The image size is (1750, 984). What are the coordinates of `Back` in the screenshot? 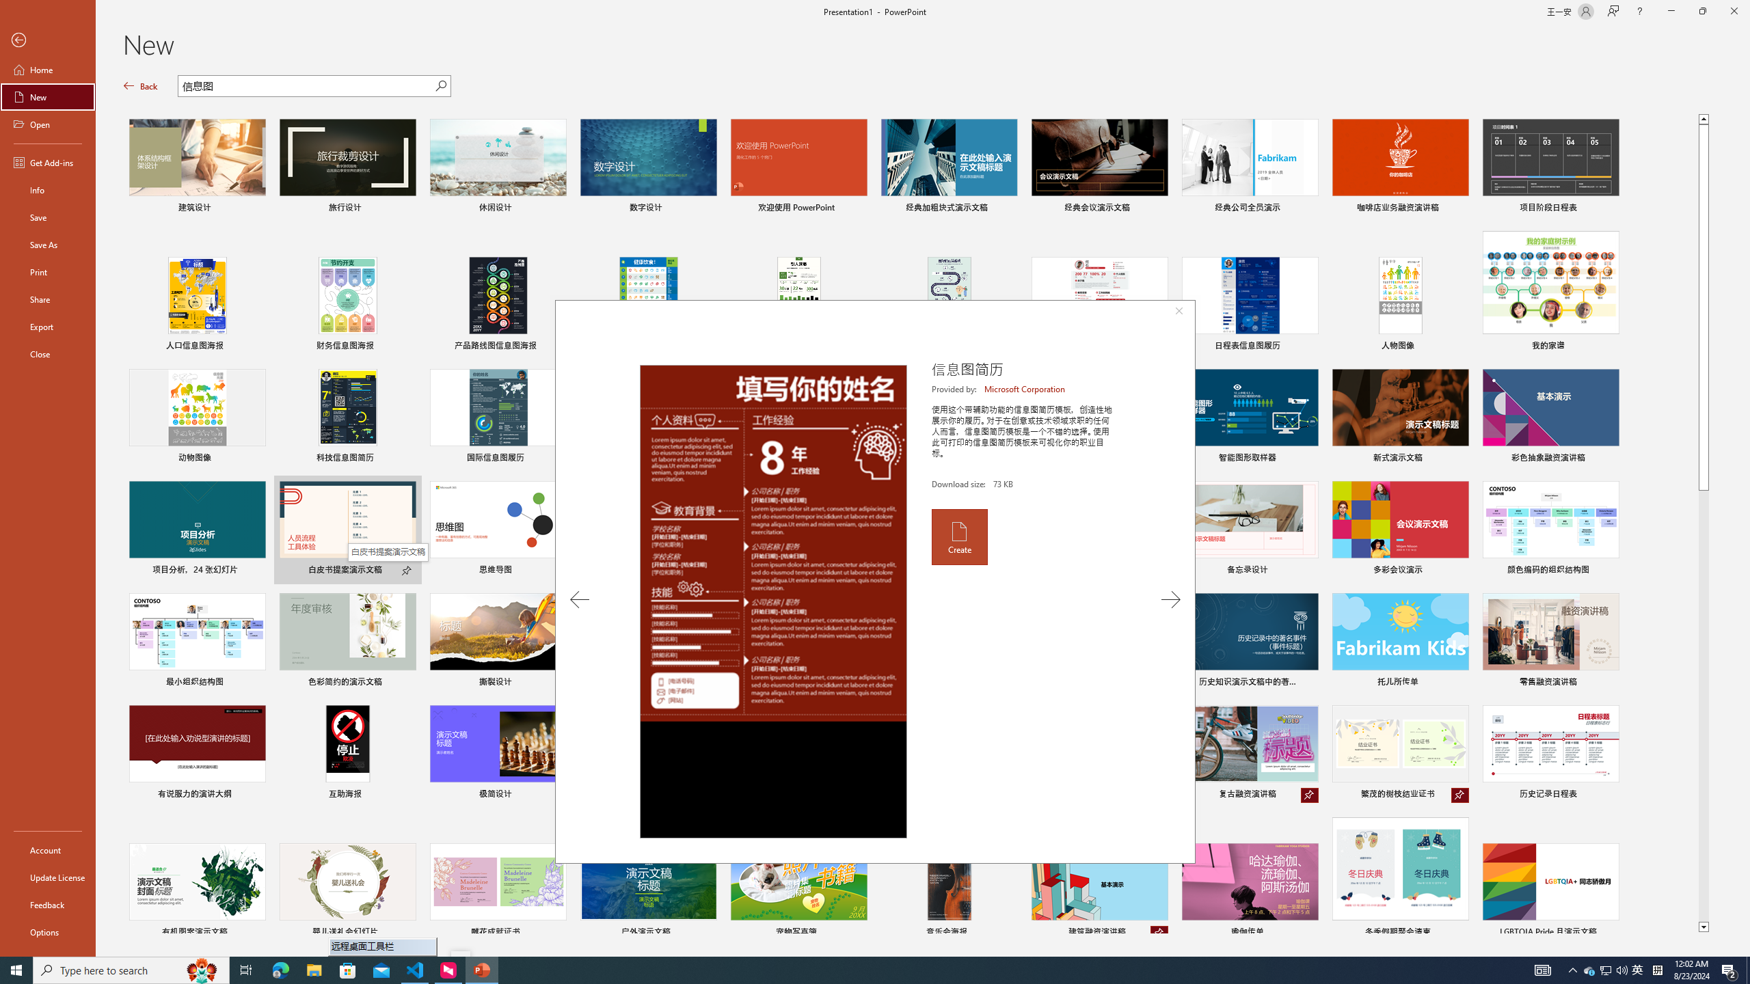 It's located at (48, 41).